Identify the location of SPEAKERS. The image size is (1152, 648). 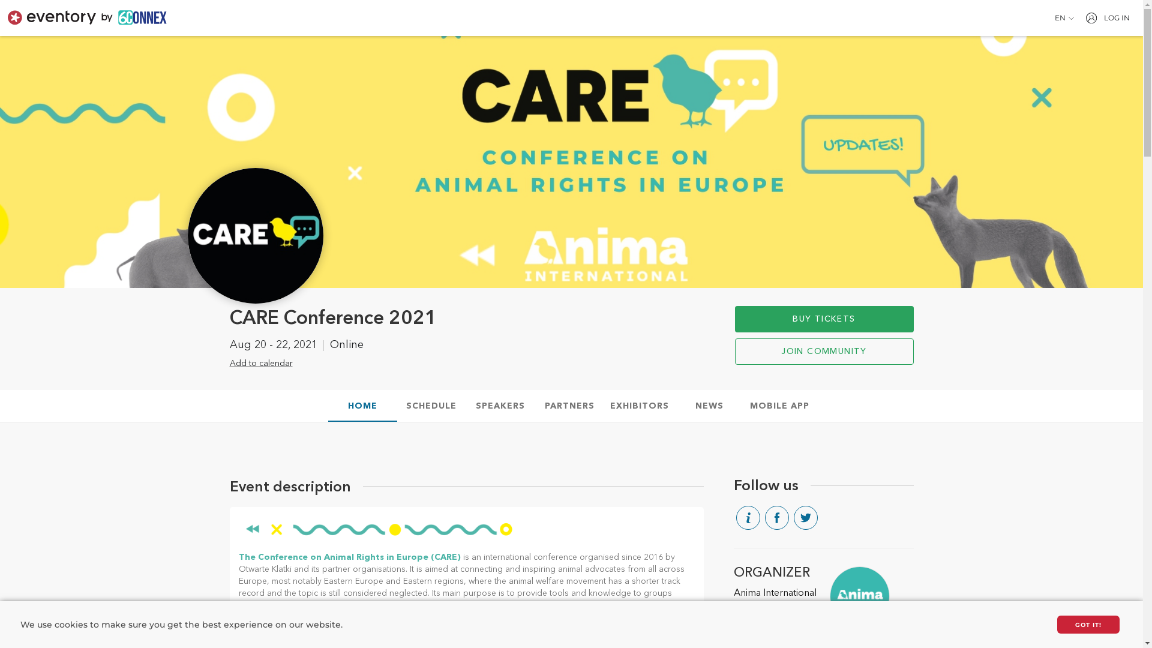
(500, 406).